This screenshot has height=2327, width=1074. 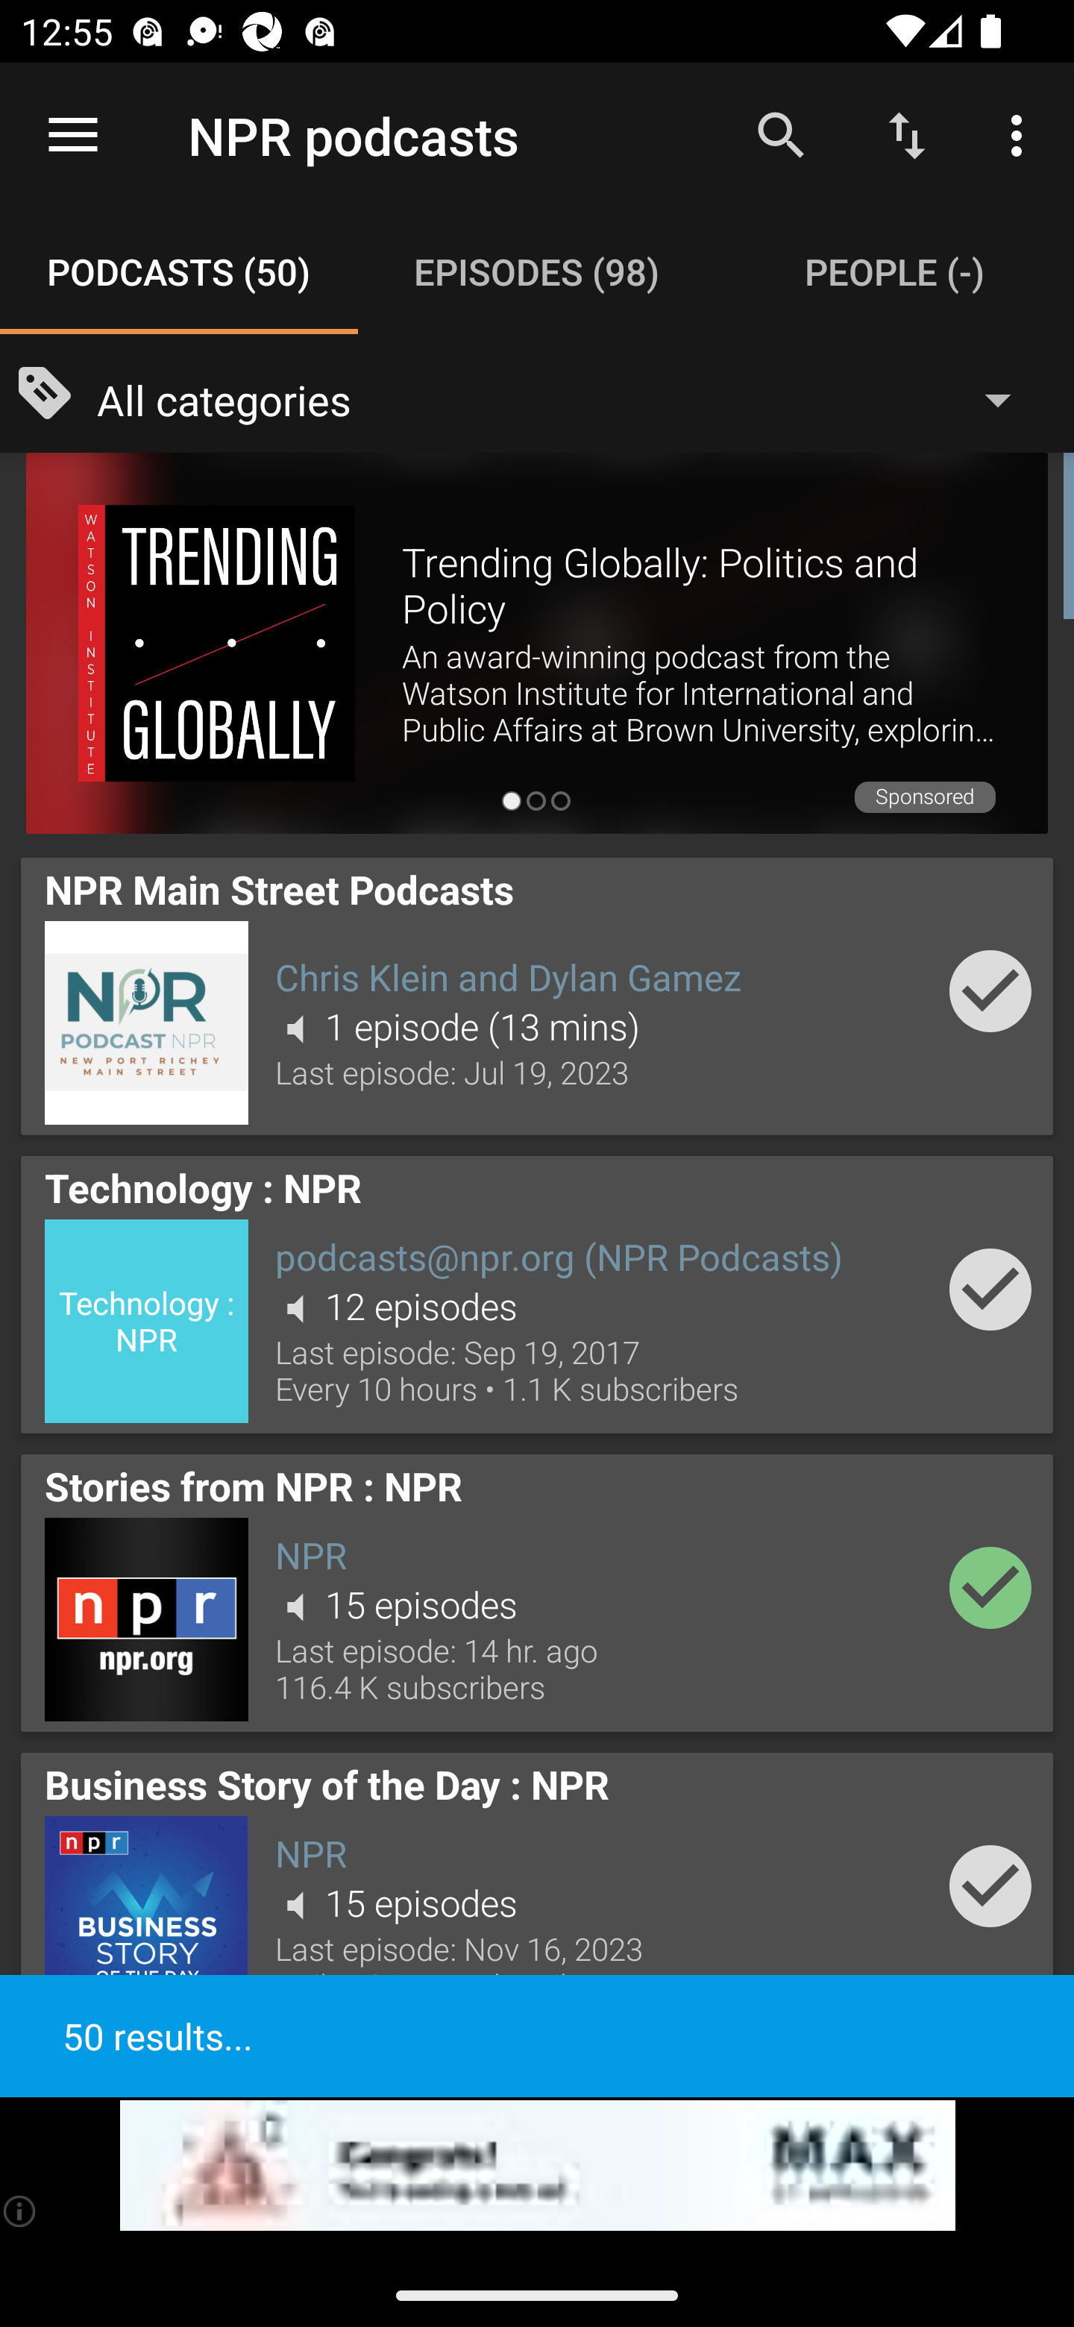 What do you see at coordinates (781, 134) in the screenshot?
I see `Search` at bounding box center [781, 134].